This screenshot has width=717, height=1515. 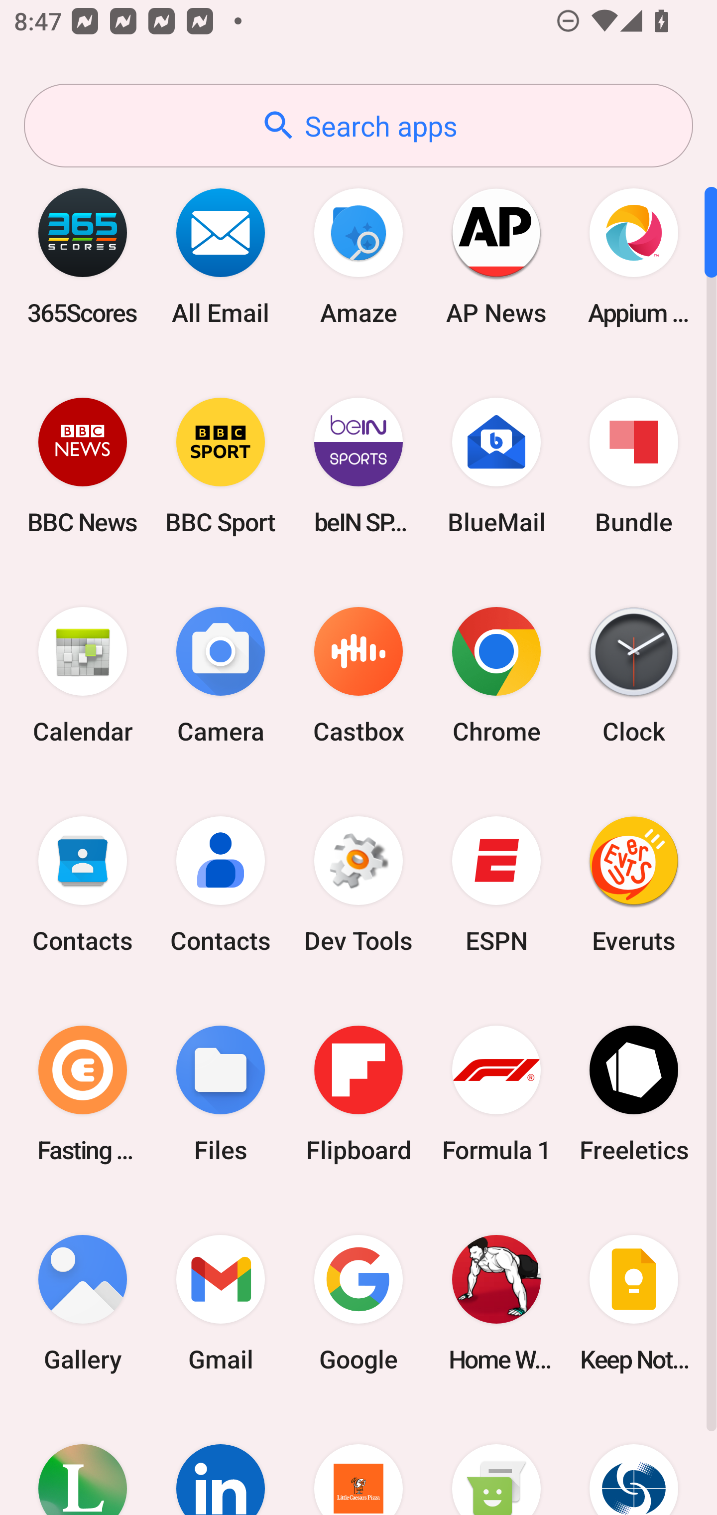 What do you see at coordinates (83, 676) in the screenshot?
I see `Calendar` at bounding box center [83, 676].